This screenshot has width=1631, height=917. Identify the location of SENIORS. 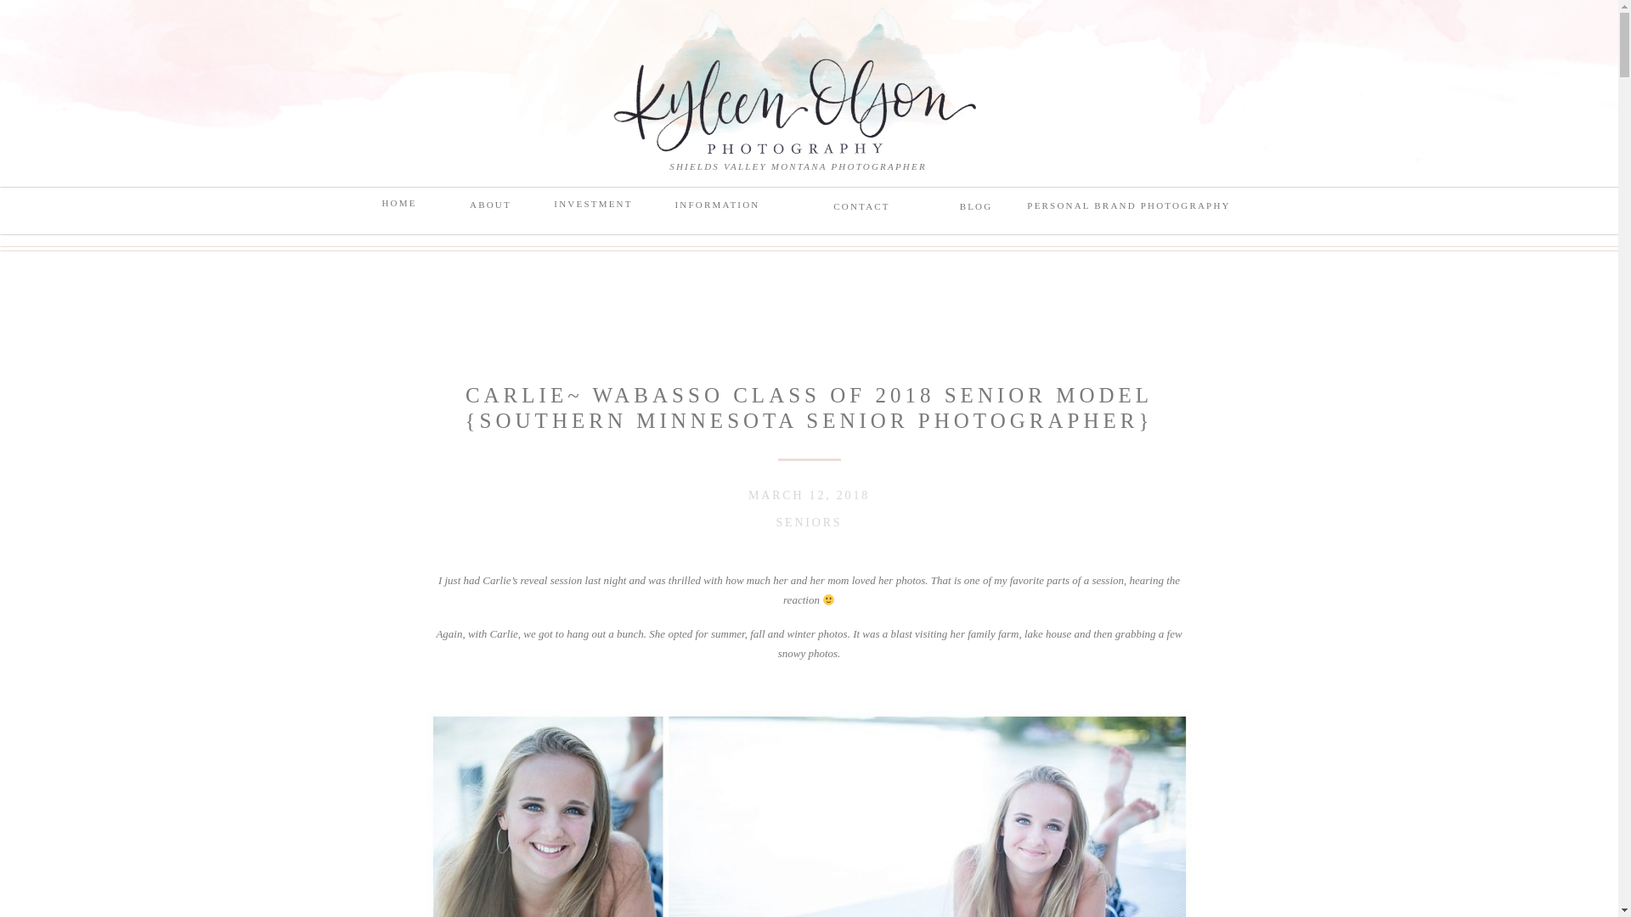
(809, 523).